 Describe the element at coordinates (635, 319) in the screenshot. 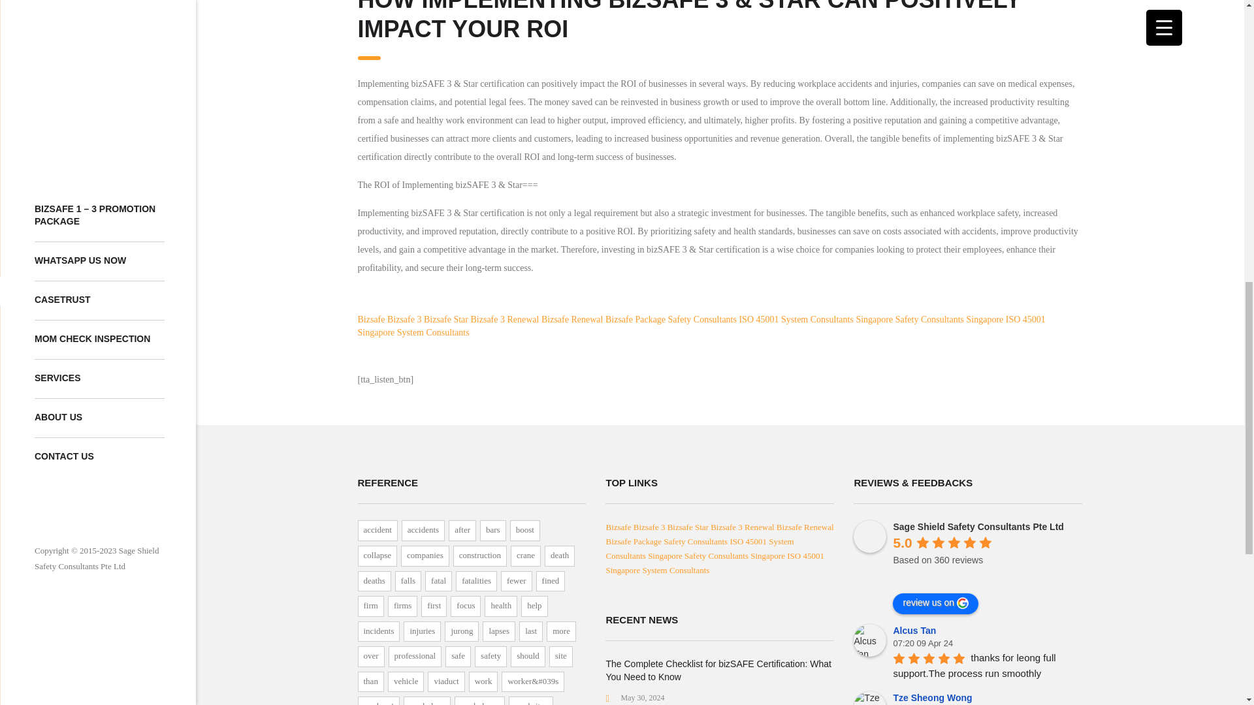

I see `Bizsafe Package` at that location.